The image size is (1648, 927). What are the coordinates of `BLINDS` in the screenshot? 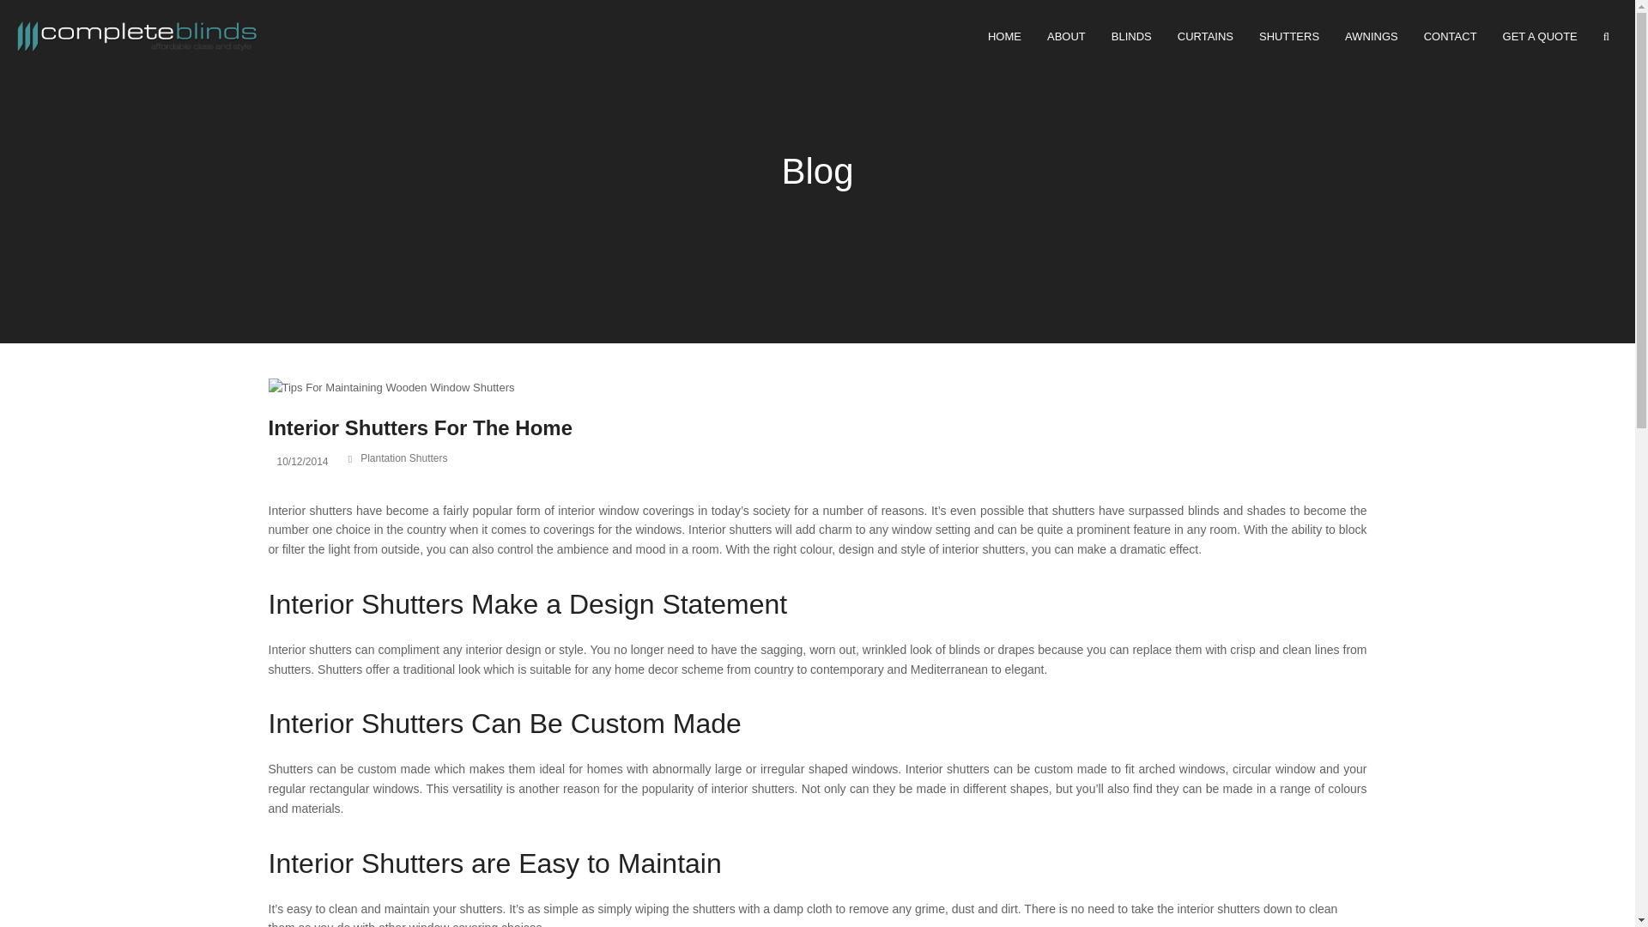 It's located at (1131, 37).